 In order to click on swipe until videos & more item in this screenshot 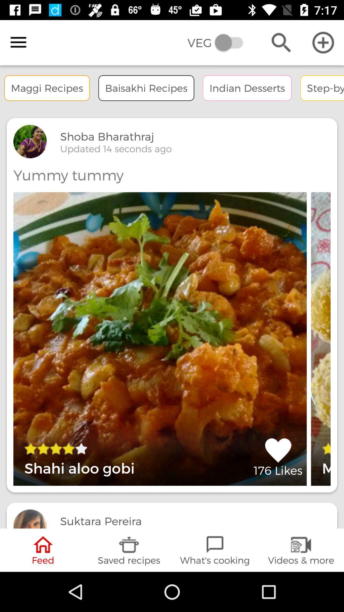, I will do `click(301, 550)`.